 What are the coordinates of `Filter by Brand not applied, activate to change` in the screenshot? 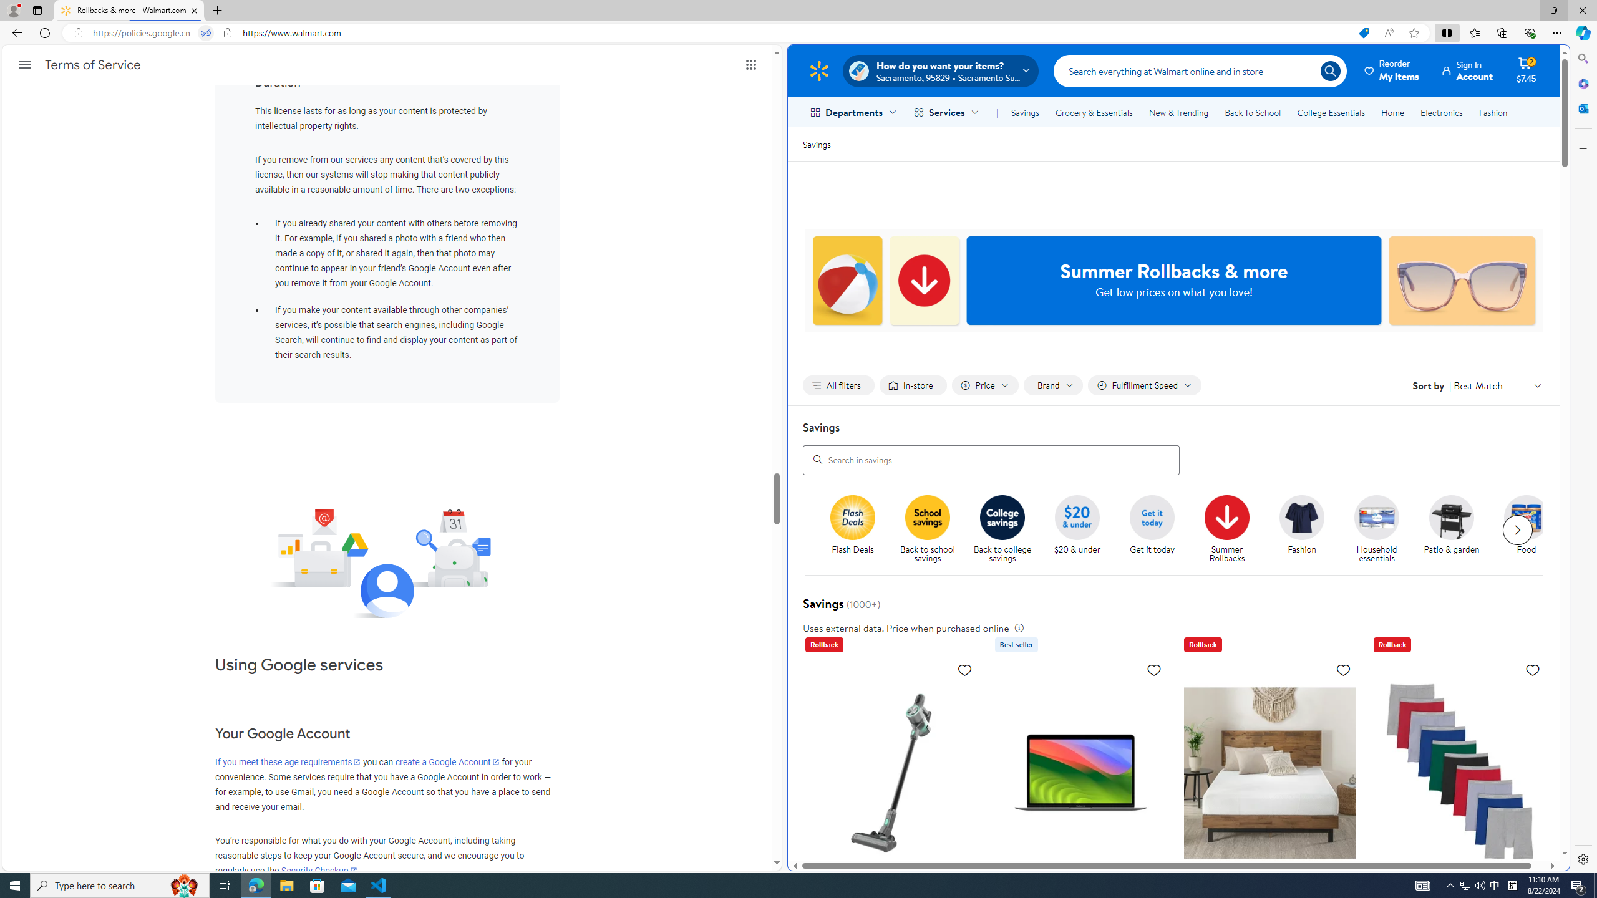 It's located at (1054, 385).